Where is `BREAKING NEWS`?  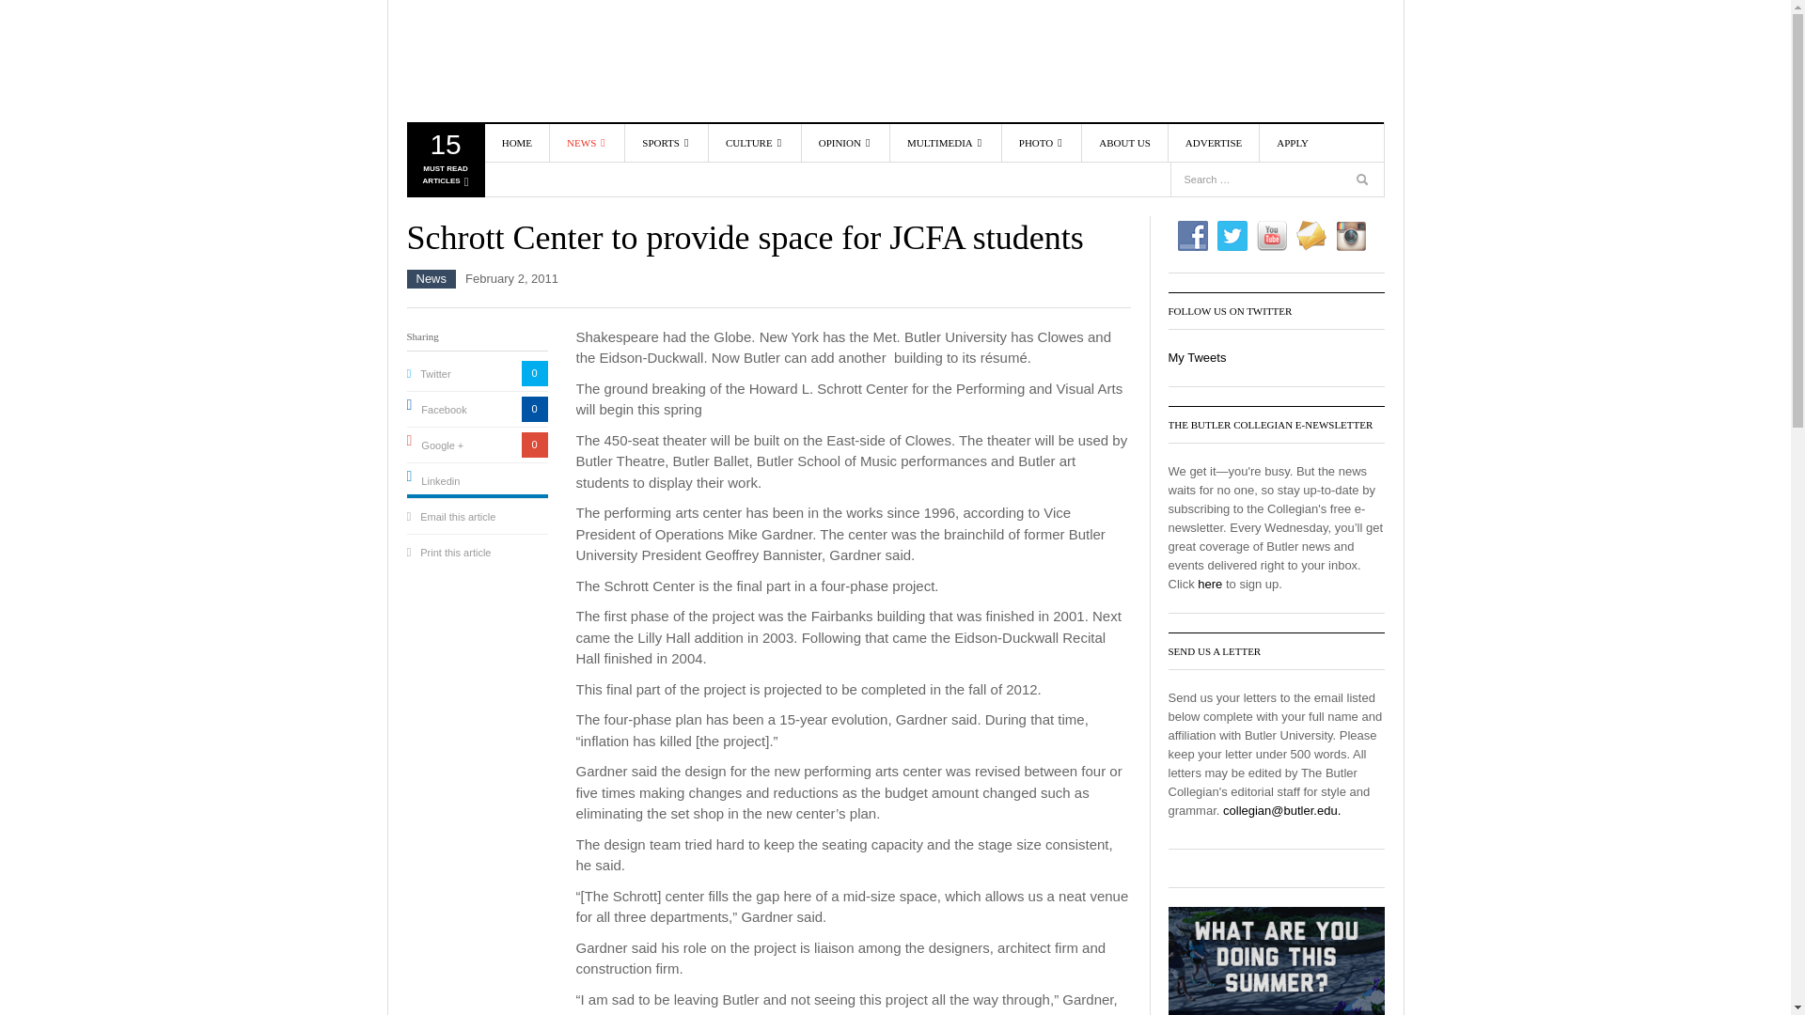
BREAKING NEWS is located at coordinates (620, 184).